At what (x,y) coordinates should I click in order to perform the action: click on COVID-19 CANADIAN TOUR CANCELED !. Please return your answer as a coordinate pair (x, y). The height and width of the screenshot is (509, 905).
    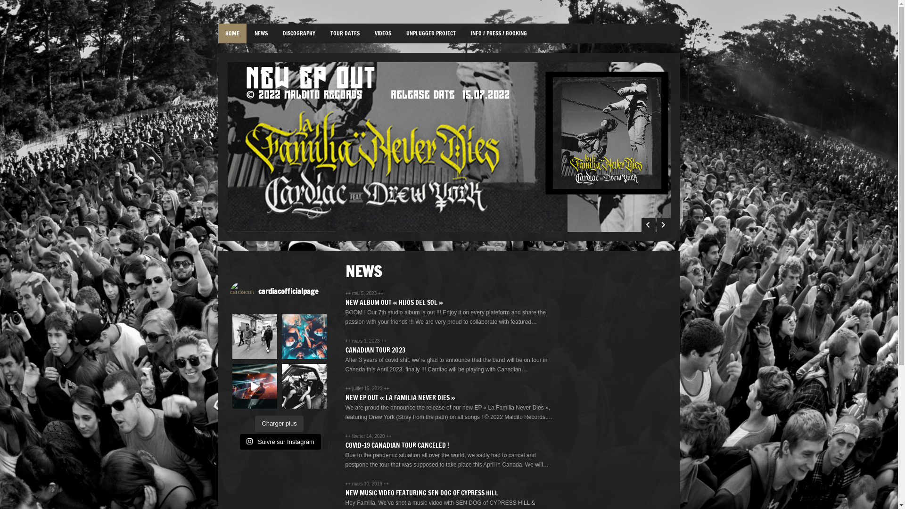
    Looking at the image, I should click on (397, 445).